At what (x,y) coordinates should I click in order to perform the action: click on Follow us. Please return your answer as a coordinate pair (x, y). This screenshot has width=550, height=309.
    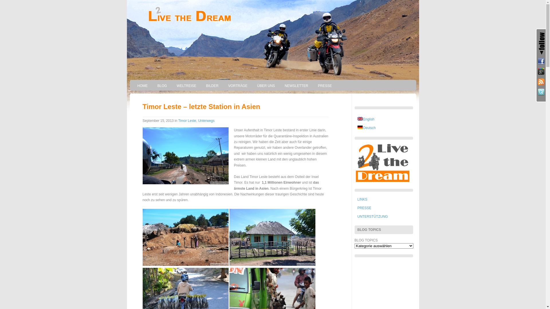
    Looking at the image, I should click on (541, 61).